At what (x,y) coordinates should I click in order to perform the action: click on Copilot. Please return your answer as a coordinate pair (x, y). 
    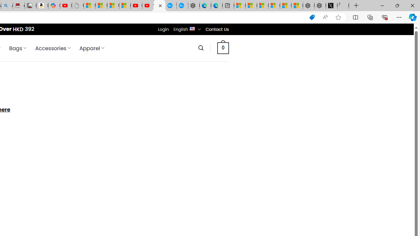
    Looking at the image, I should click on (54, 6).